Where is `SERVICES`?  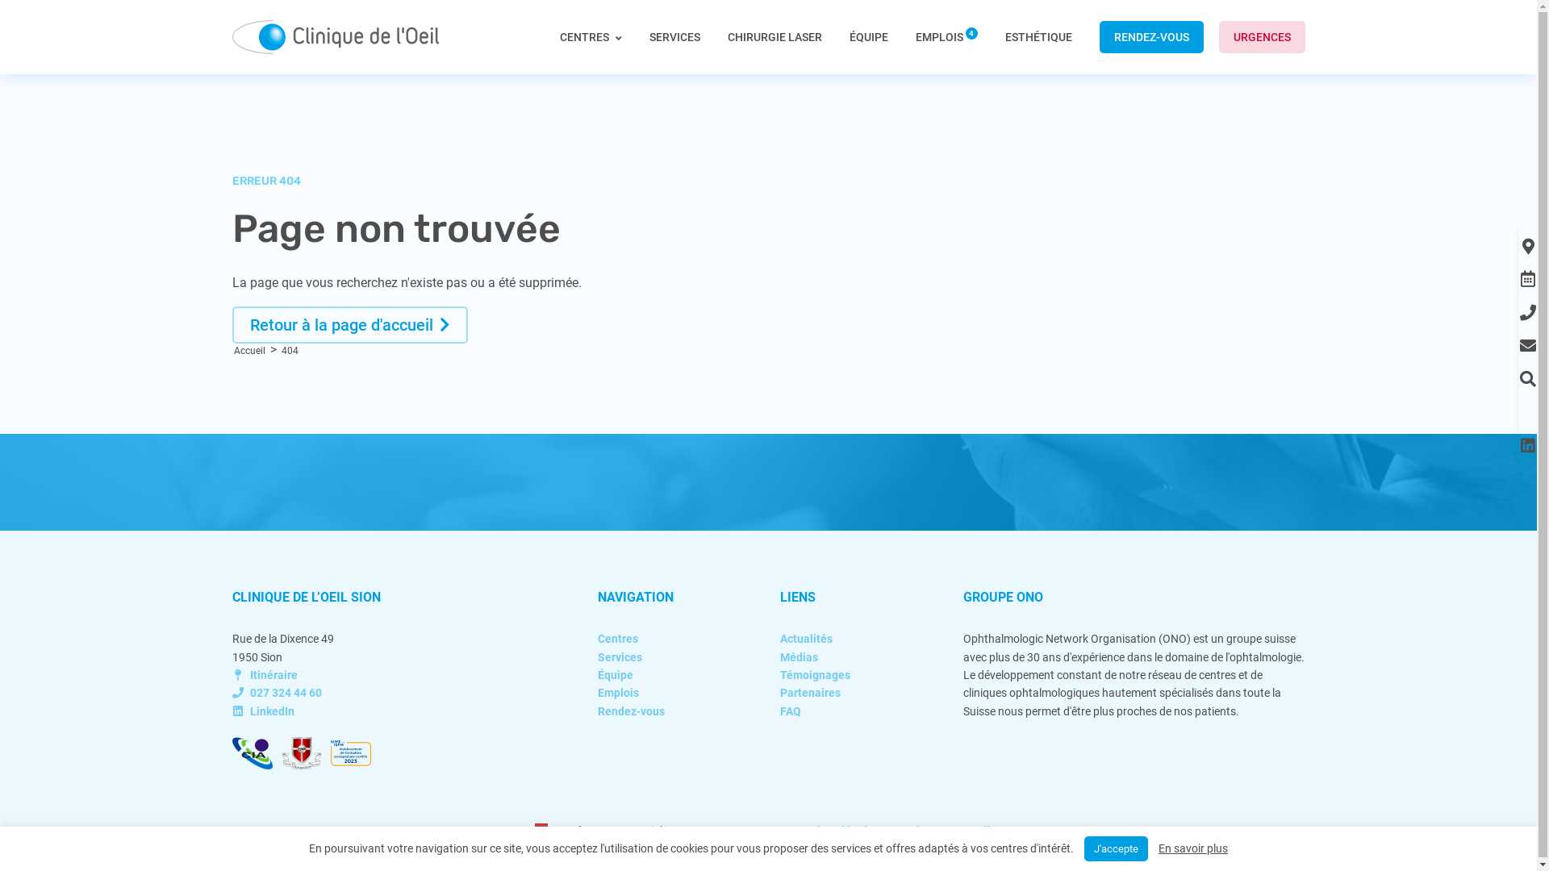
SERVICES is located at coordinates (674, 37).